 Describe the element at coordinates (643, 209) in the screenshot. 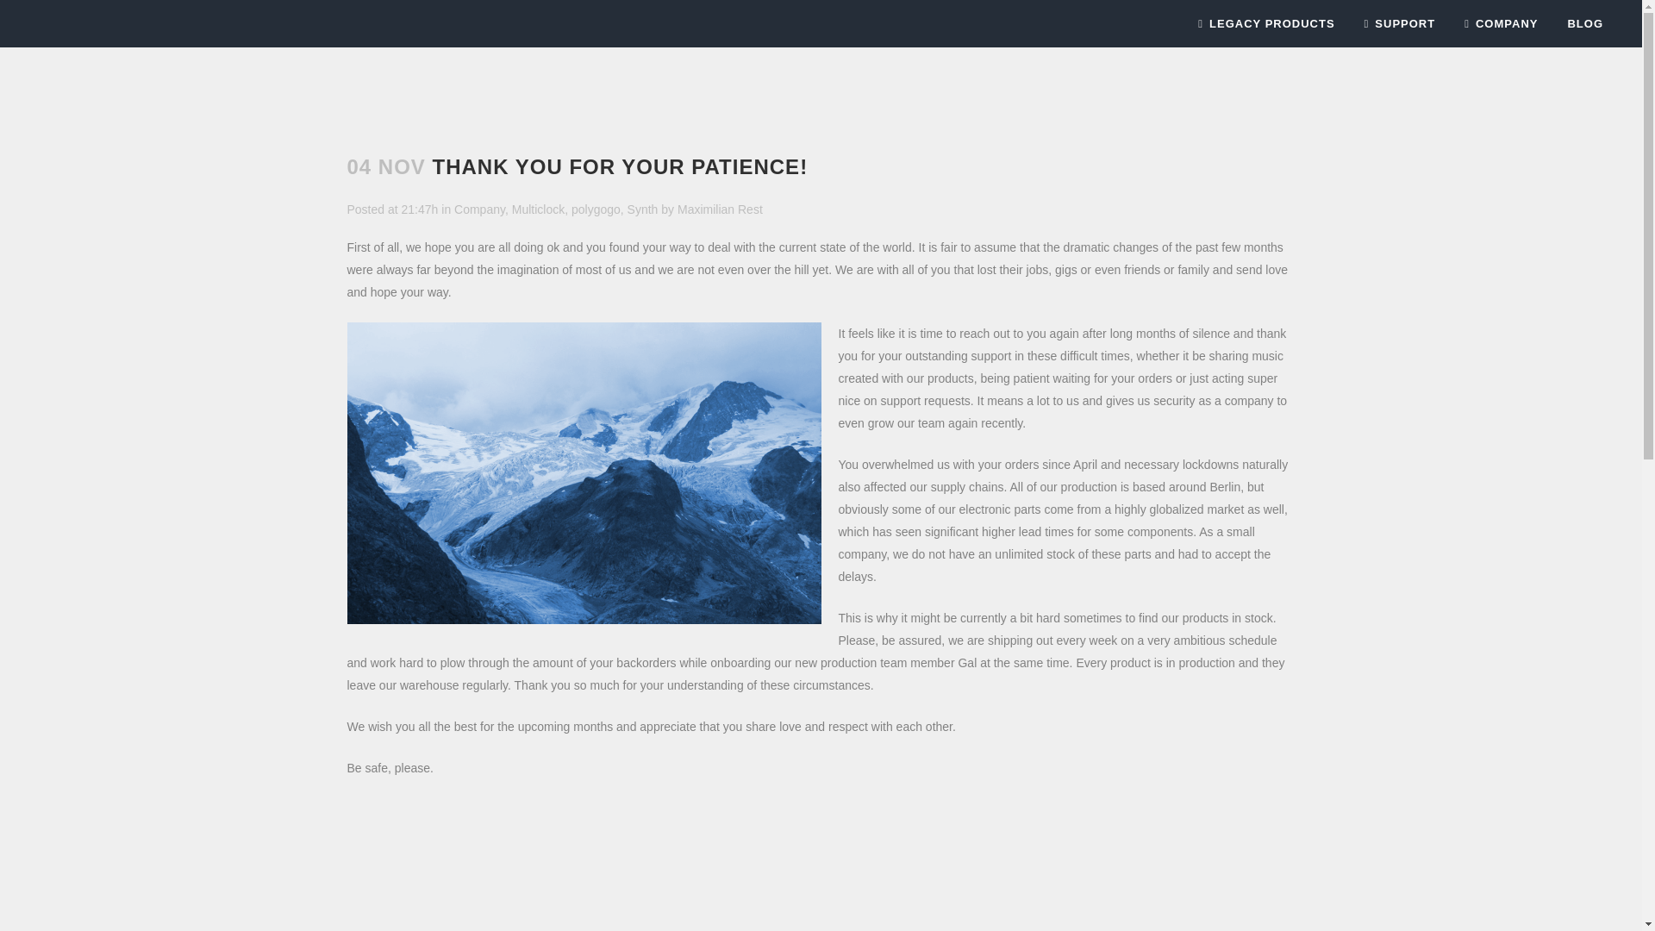

I see `Synth` at that location.